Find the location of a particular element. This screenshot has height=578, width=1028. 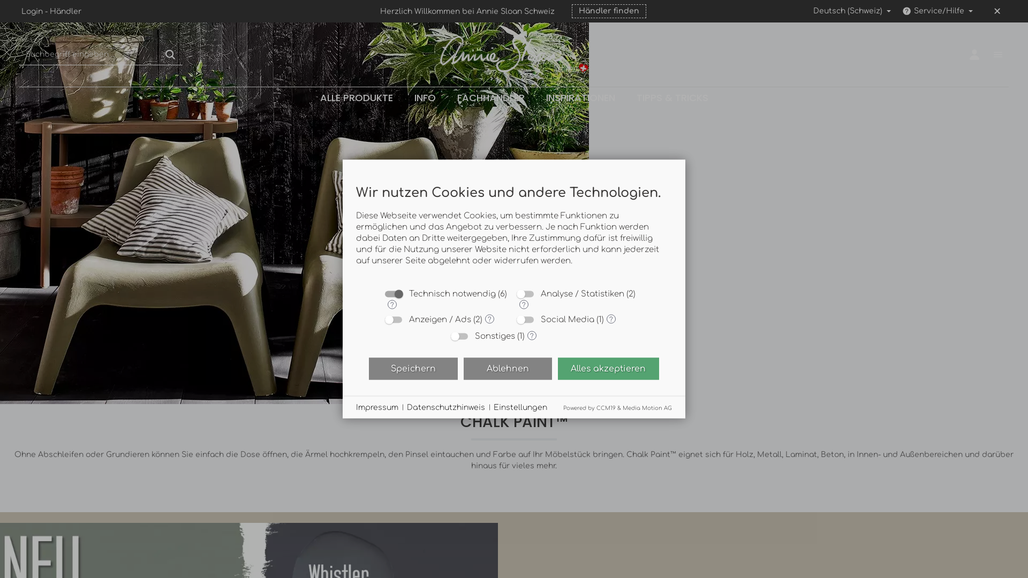

Alles akzeptieren is located at coordinates (608, 368).